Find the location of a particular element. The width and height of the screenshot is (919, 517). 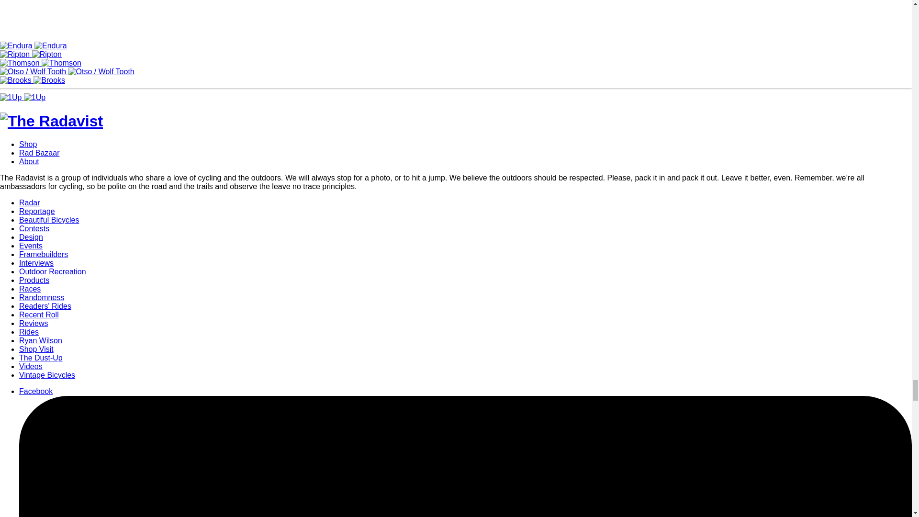

Thomson is located at coordinates (61, 63).